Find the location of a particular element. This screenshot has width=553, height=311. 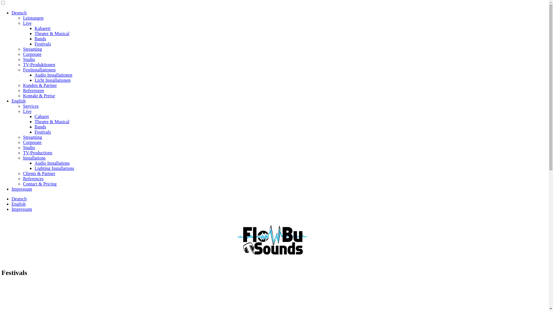

Services is located at coordinates (31, 106).